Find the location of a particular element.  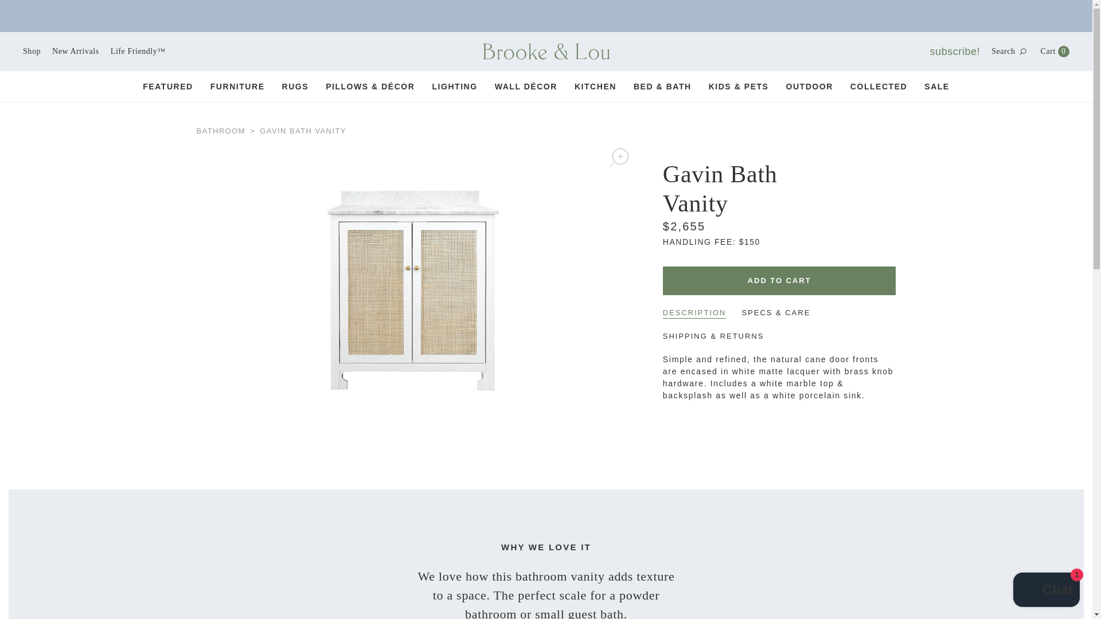

COLLECTED is located at coordinates (454, 87).